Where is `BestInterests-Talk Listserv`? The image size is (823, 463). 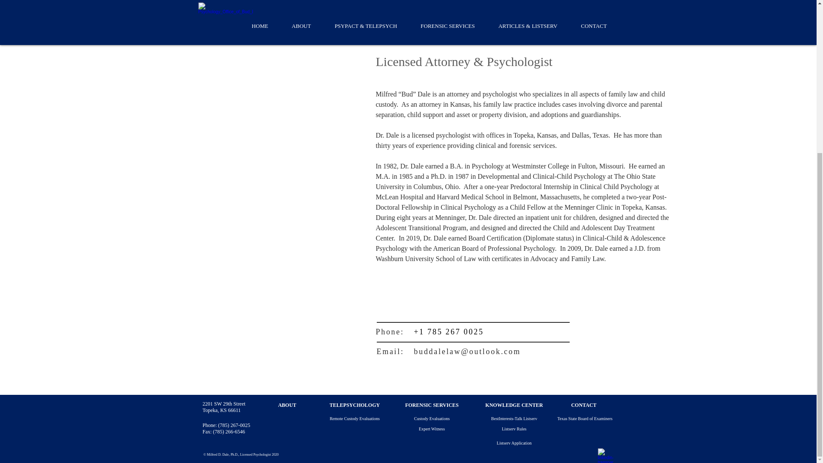
BestInterests-Talk Listserv is located at coordinates (514, 418).